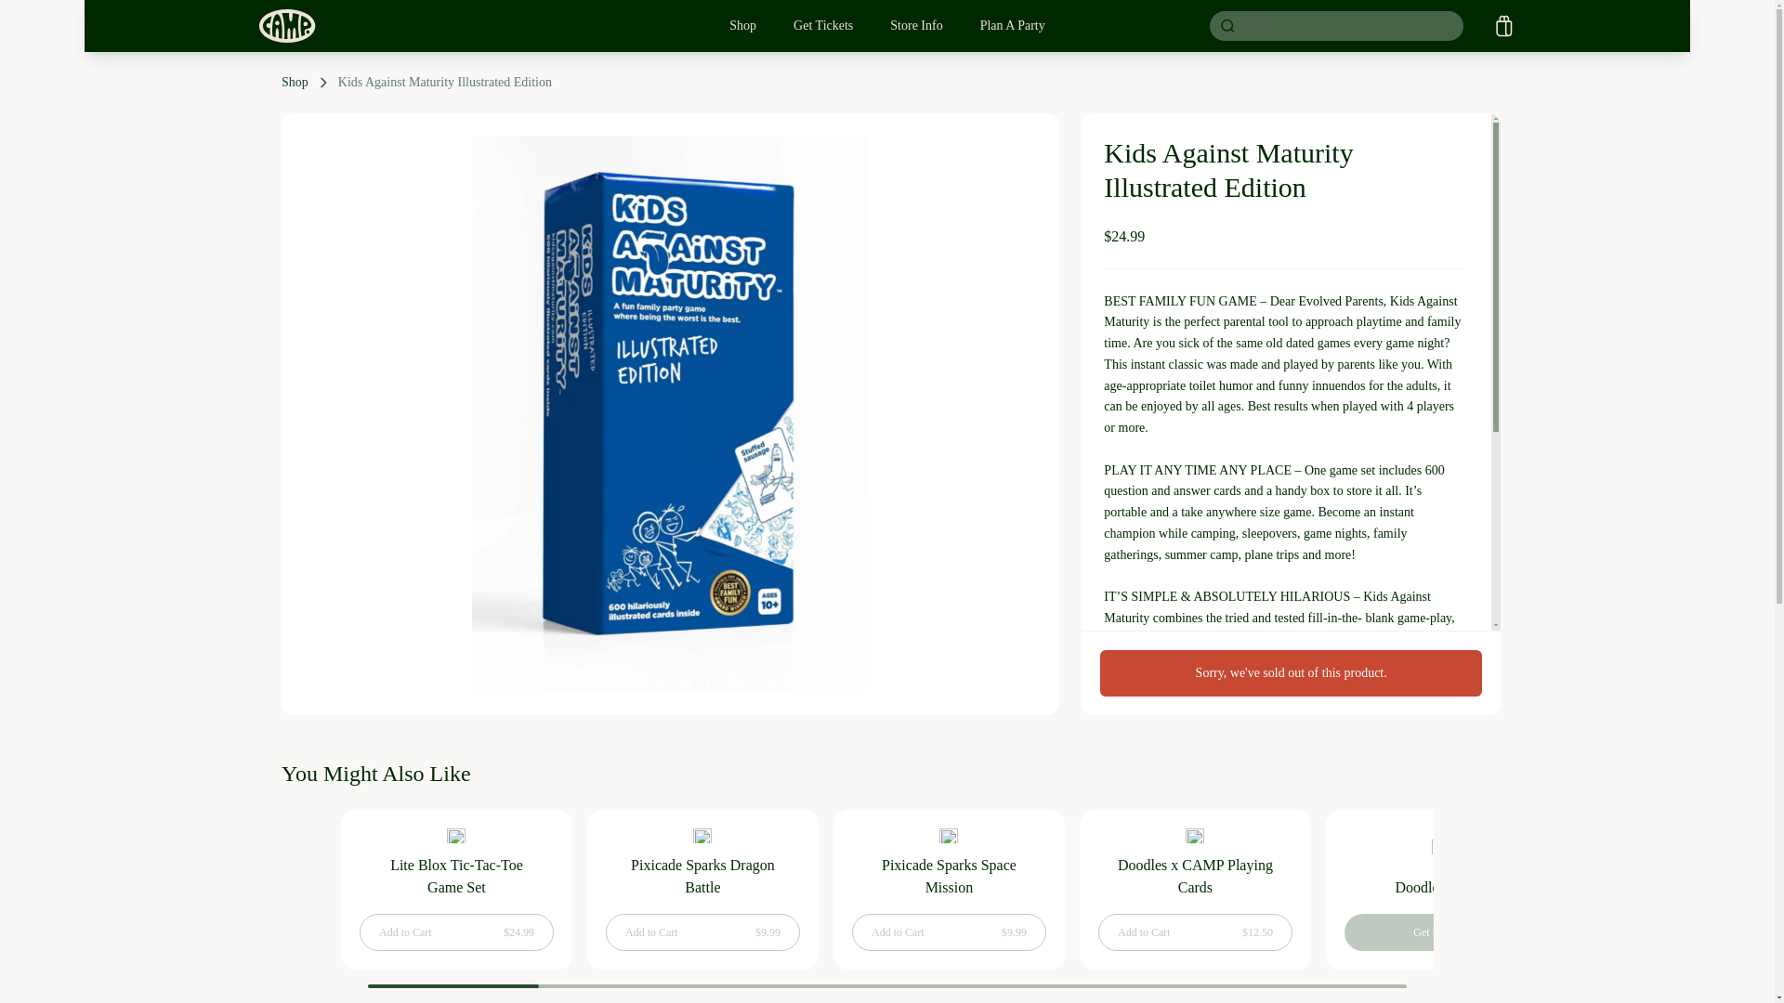 The height and width of the screenshot is (1003, 1784). Describe the element at coordinates (1012, 26) in the screenshot. I see `Plan A Party` at that location.